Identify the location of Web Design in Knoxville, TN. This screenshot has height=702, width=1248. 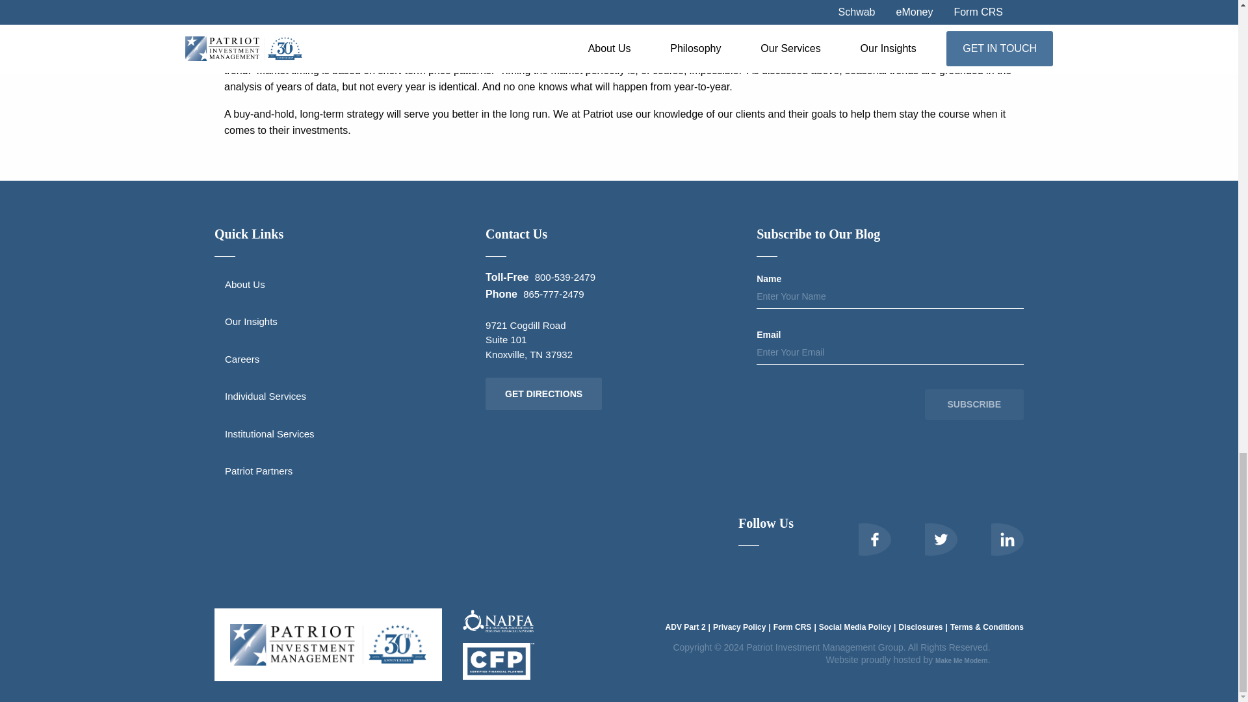
(961, 660).